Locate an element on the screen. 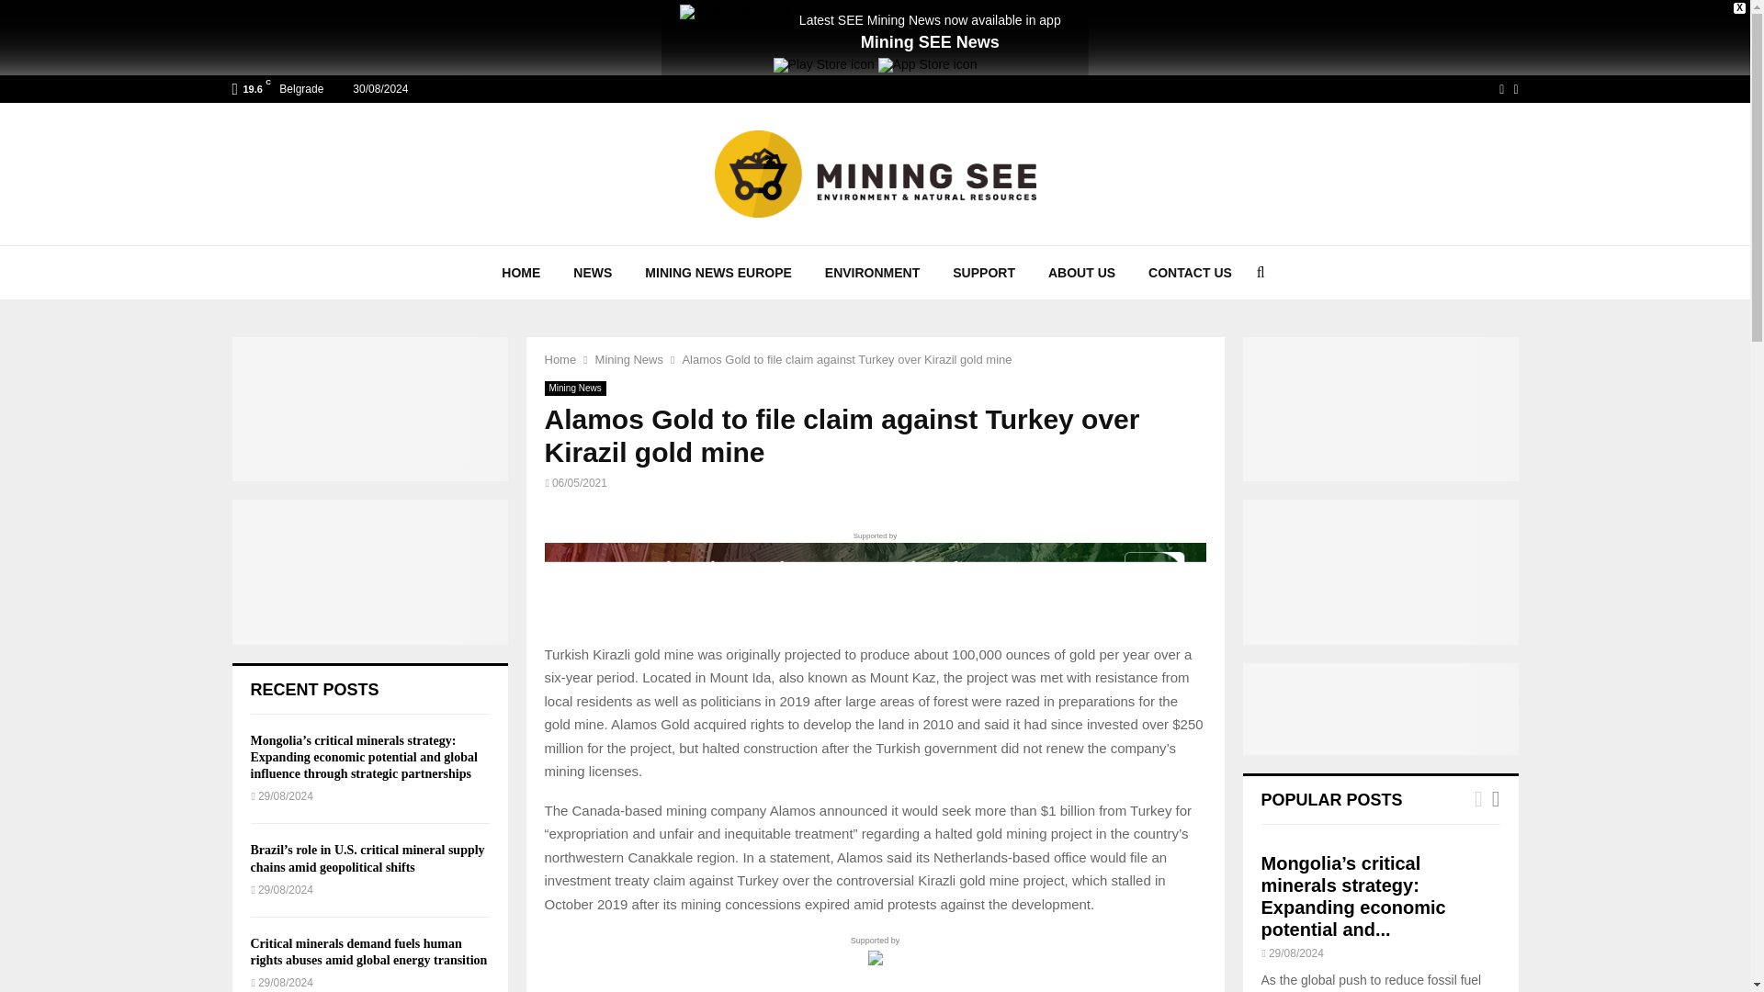  HOME is located at coordinates (521, 272).